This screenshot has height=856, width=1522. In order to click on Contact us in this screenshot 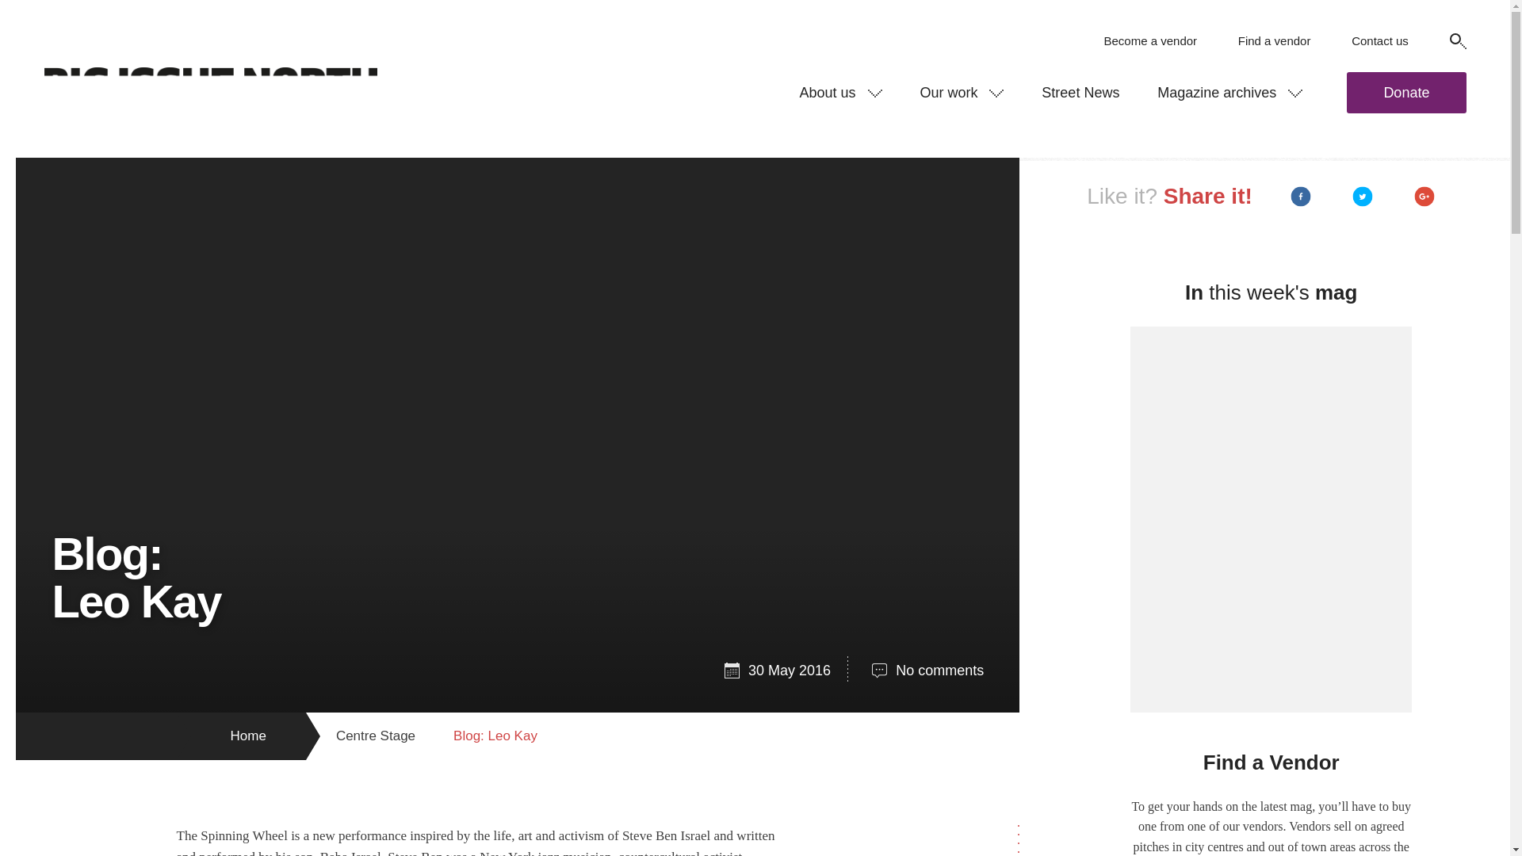, I will do `click(1379, 41)`.